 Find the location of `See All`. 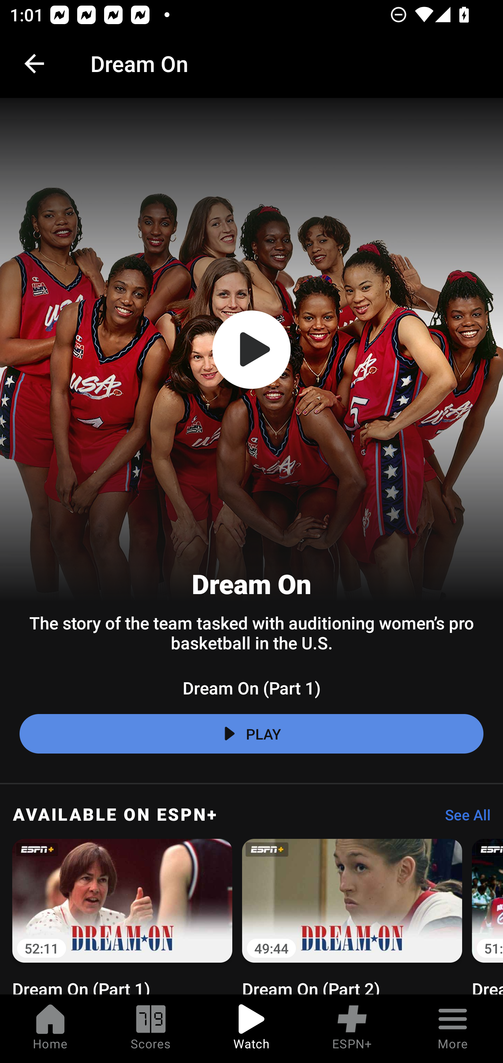

See All is located at coordinates (463, 818).